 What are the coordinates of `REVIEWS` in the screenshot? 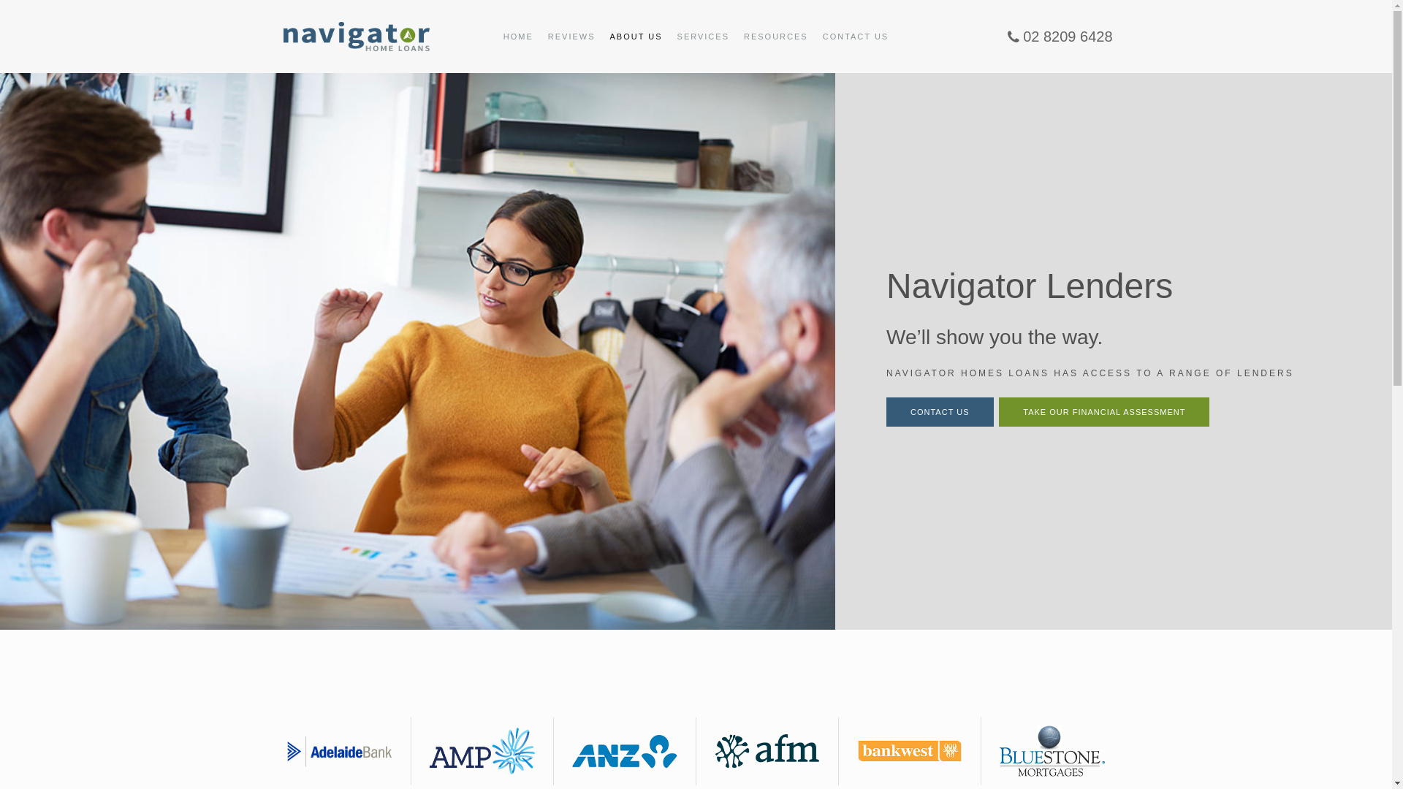 It's located at (571, 37).